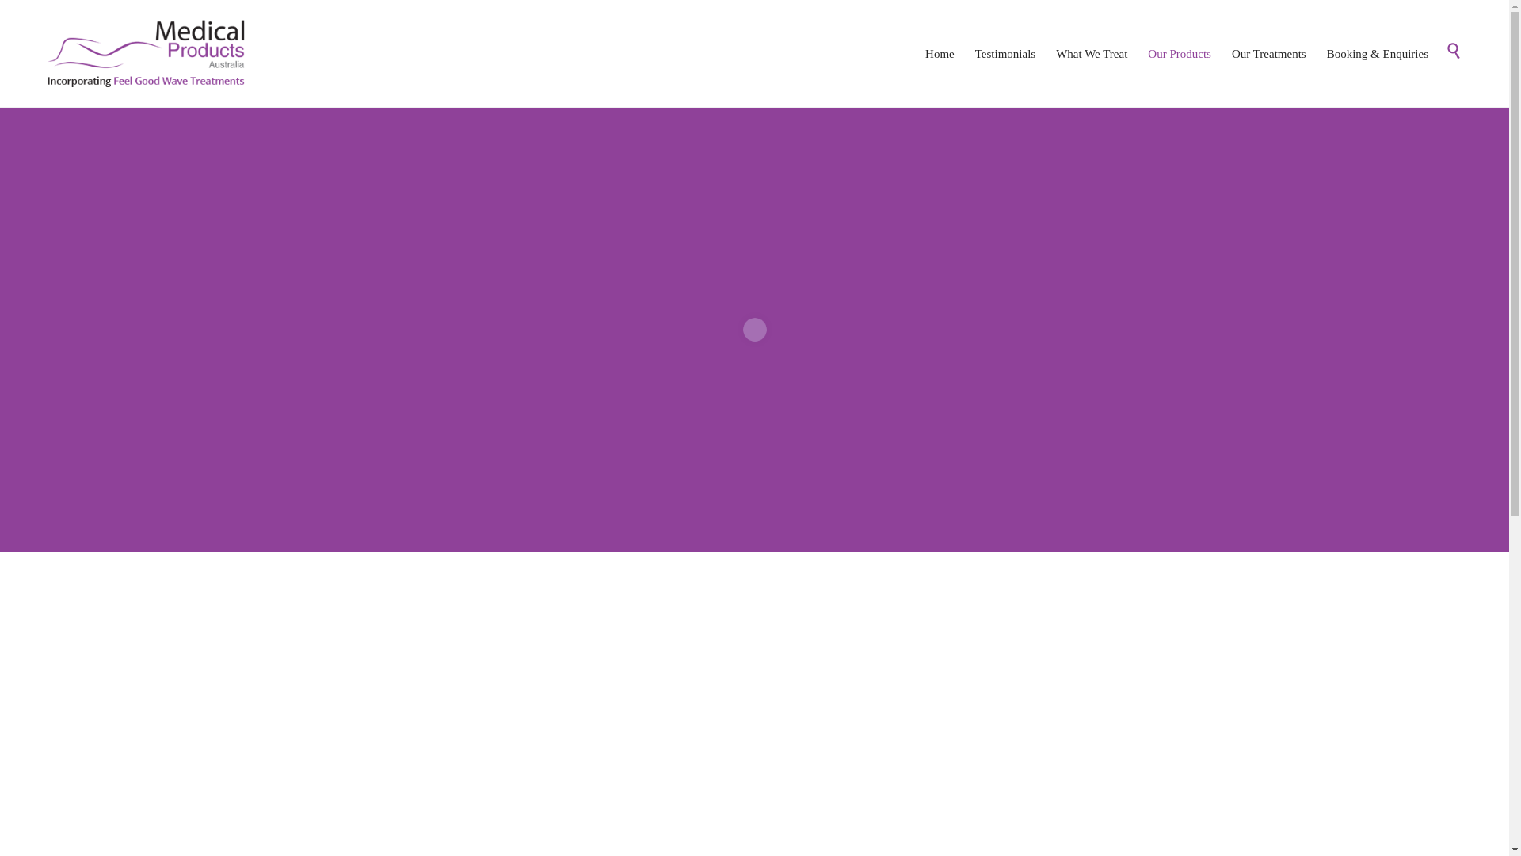 The width and height of the screenshot is (1521, 856). I want to click on Medical Products Australia, so click(146, 54).